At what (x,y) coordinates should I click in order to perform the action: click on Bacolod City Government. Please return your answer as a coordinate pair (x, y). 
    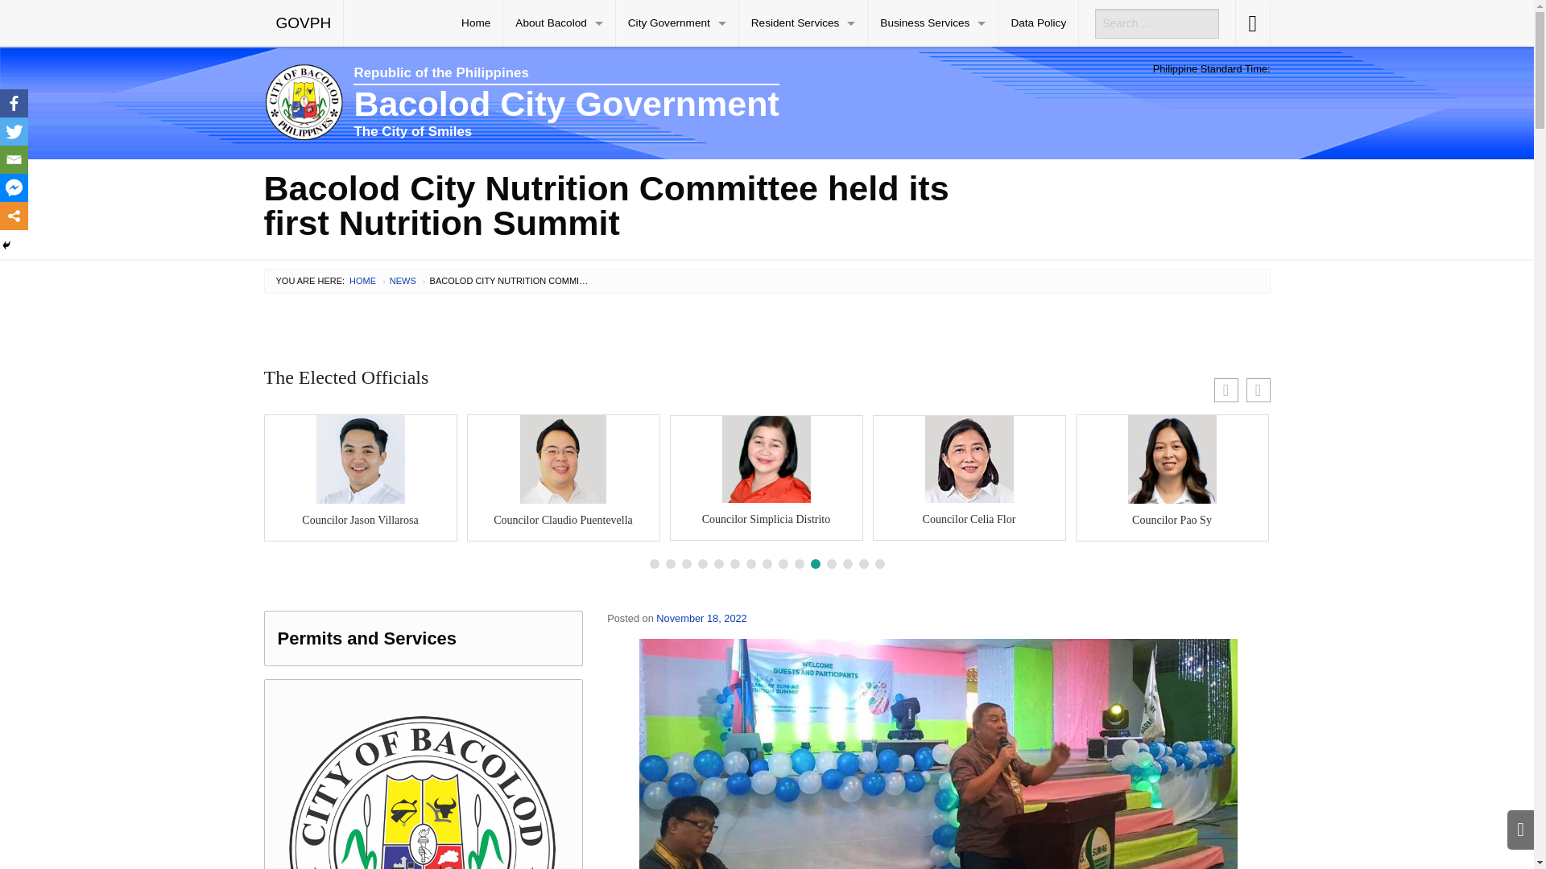
    Looking at the image, I should click on (638, 103).